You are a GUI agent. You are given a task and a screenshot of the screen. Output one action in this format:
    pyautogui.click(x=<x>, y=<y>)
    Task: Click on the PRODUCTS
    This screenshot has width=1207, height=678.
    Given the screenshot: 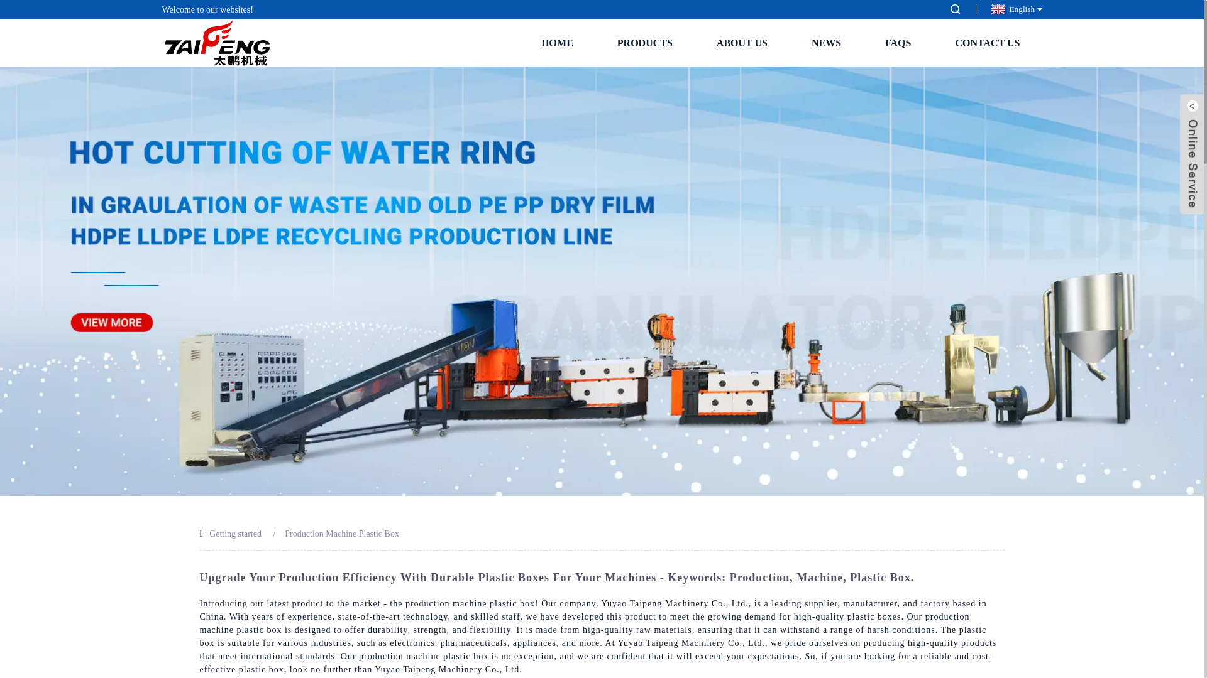 What is the action you would take?
    pyautogui.click(x=645, y=43)
    